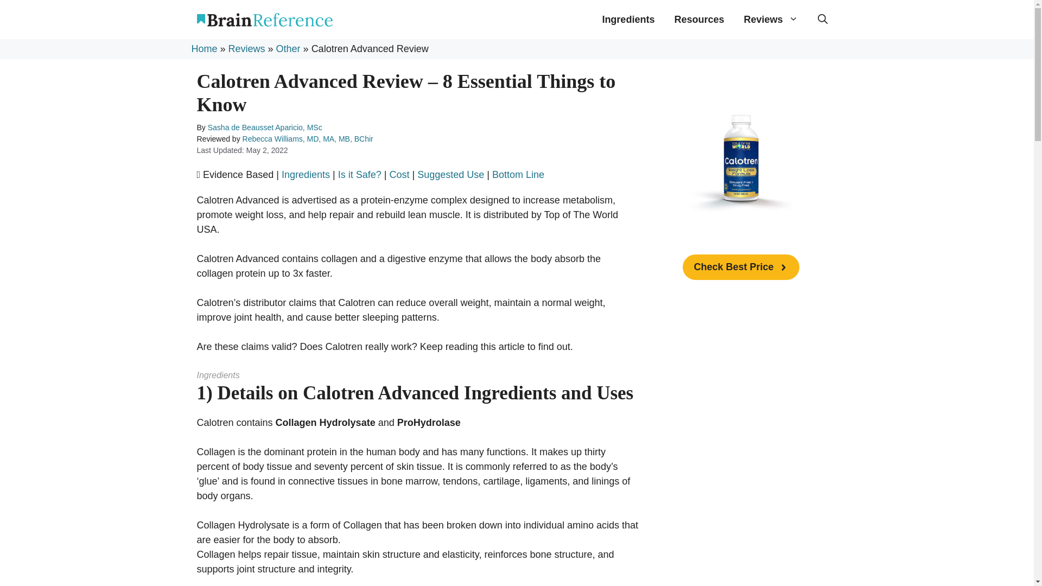  What do you see at coordinates (306, 175) in the screenshot?
I see `Ingredients` at bounding box center [306, 175].